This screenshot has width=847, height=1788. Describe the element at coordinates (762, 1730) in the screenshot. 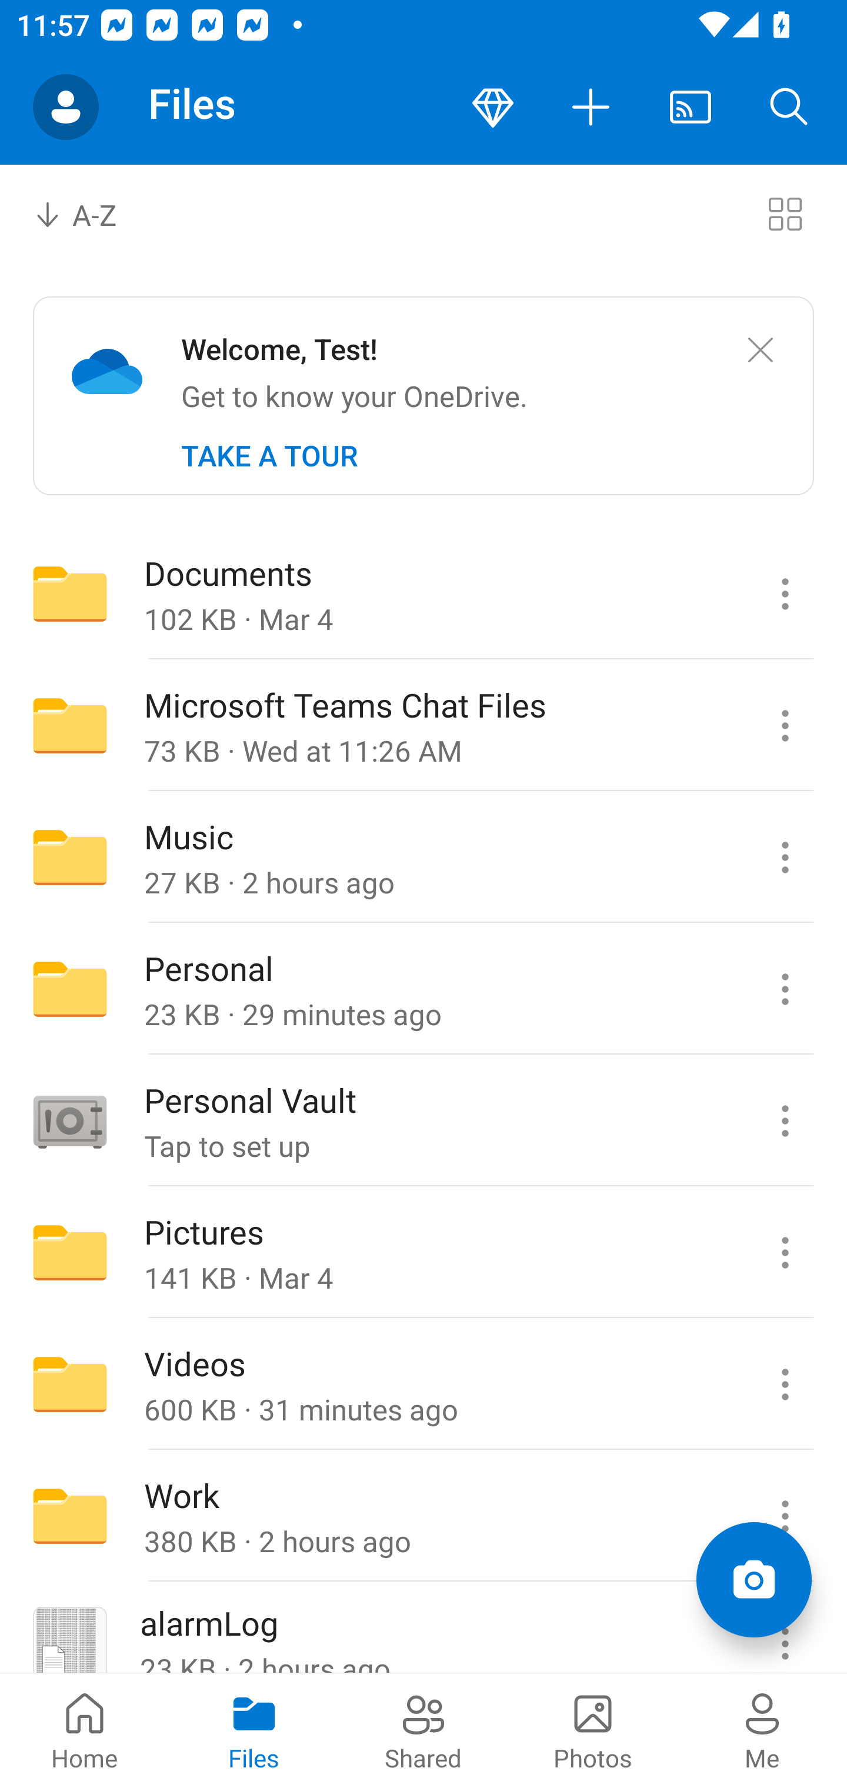

I see `Me pivot Me` at that location.